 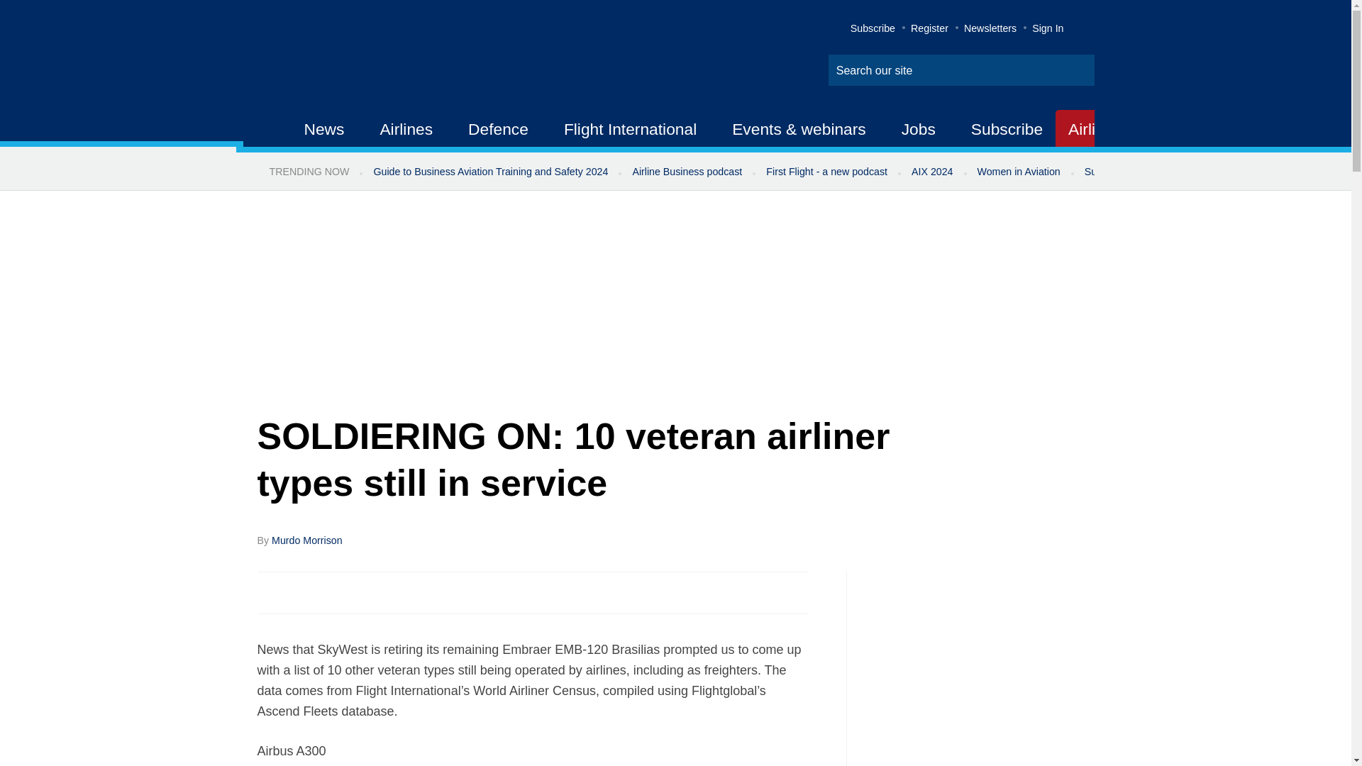 What do you see at coordinates (489, 172) in the screenshot?
I see `Guide to Business Aviation Training and Safety 2024` at bounding box center [489, 172].